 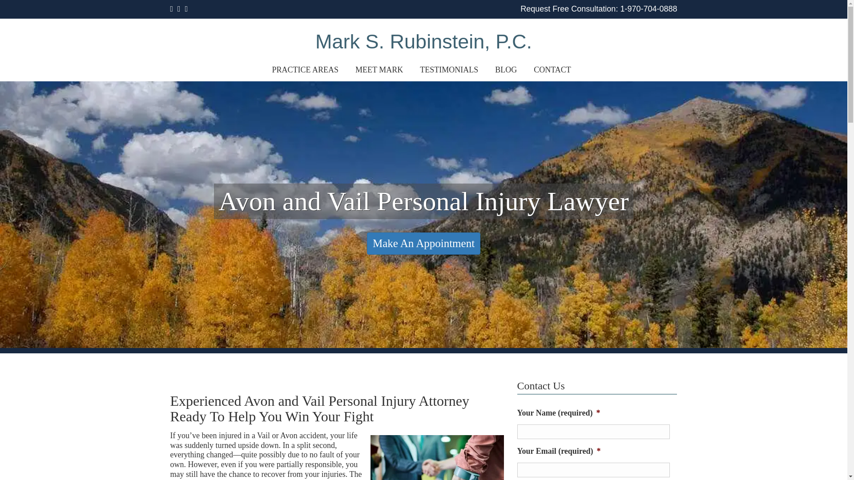 What do you see at coordinates (506, 70) in the screenshot?
I see `BLOG` at bounding box center [506, 70].